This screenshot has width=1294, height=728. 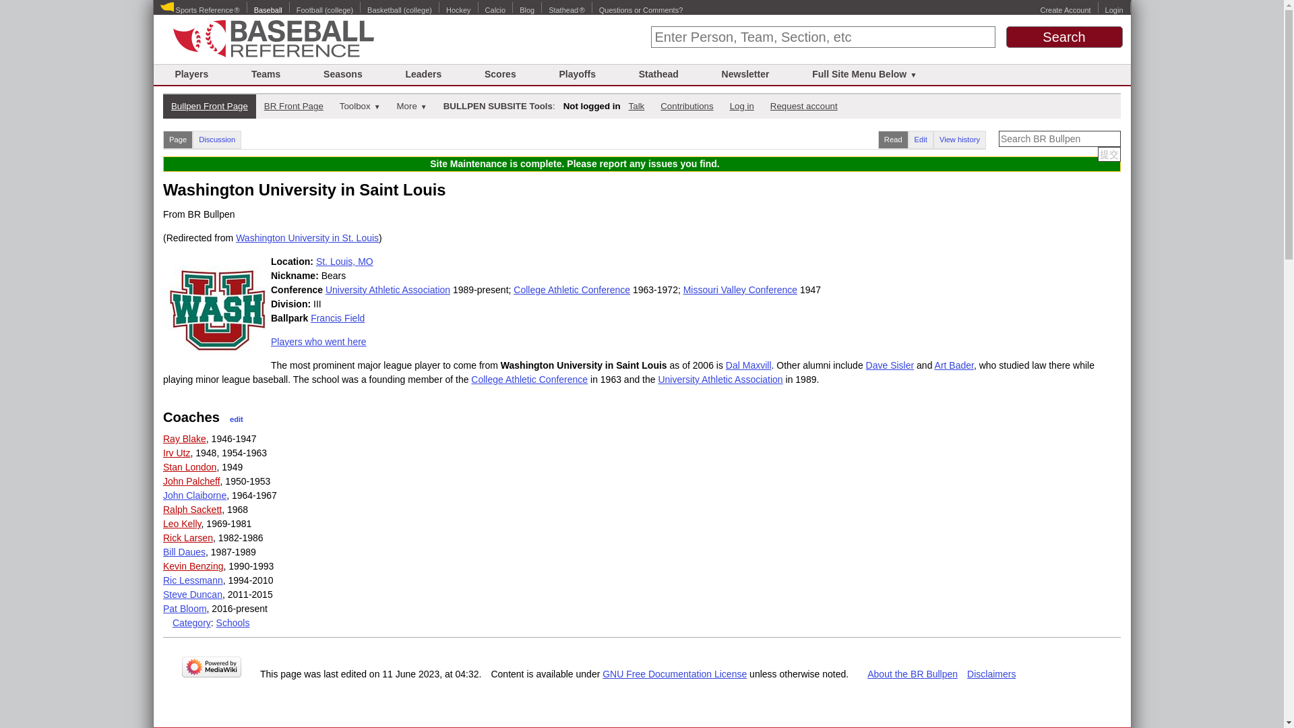 What do you see at coordinates (658, 73) in the screenshot?
I see `Stathead` at bounding box center [658, 73].